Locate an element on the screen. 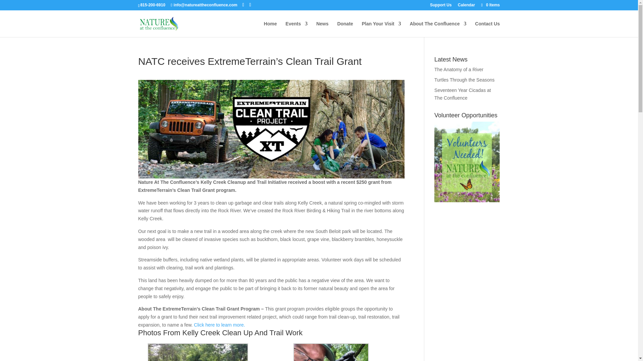 This screenshot has width=643, height=361. Support Us is located at coordinates (441, 6).